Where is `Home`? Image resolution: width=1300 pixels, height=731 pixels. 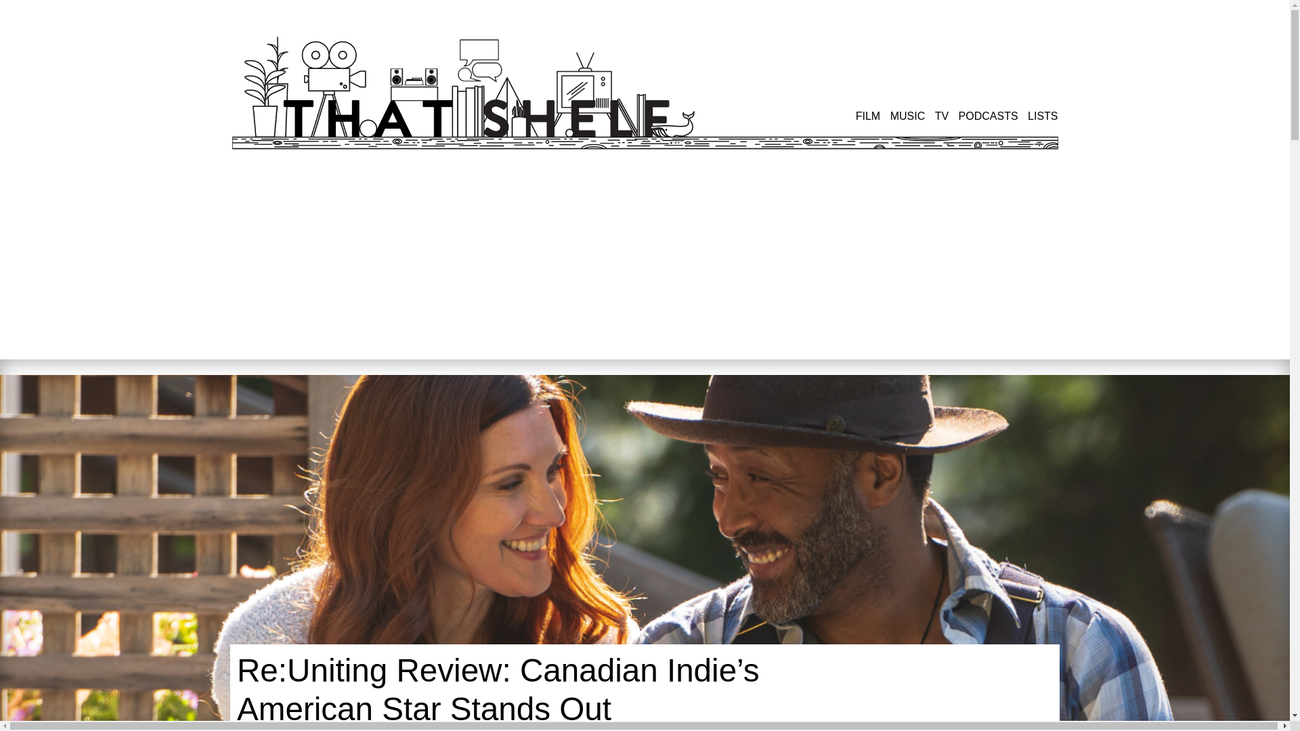
Home is located at coordinates (479, 93).